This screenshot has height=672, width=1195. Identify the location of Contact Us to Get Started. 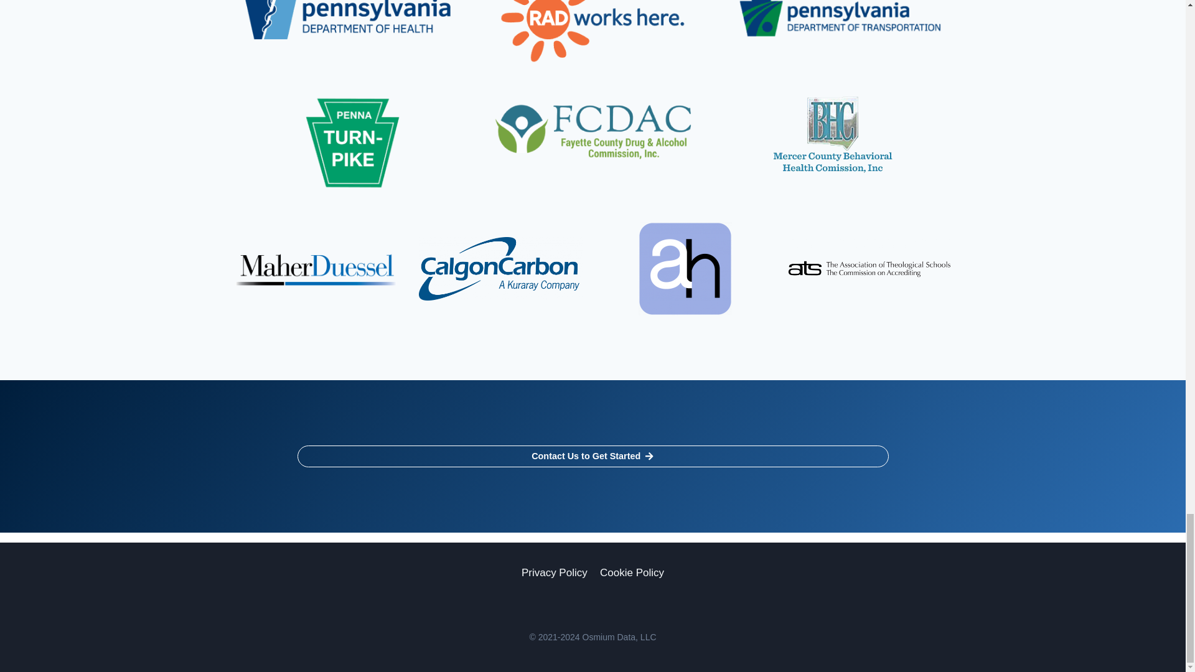
(593, 456).